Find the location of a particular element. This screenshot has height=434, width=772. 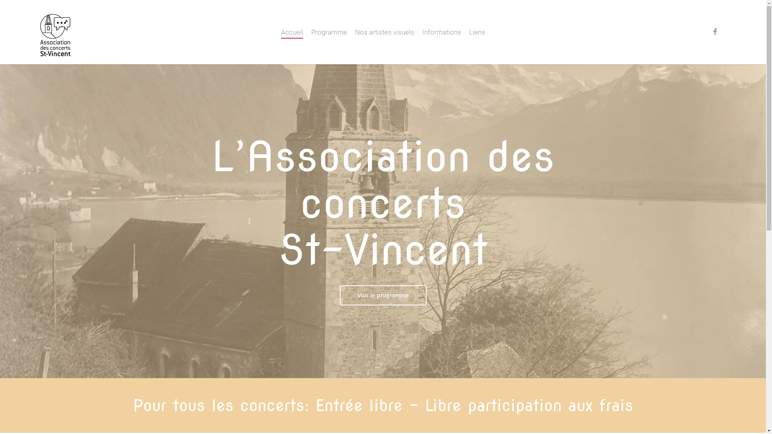

Informations is located at coordinates (441, 32).